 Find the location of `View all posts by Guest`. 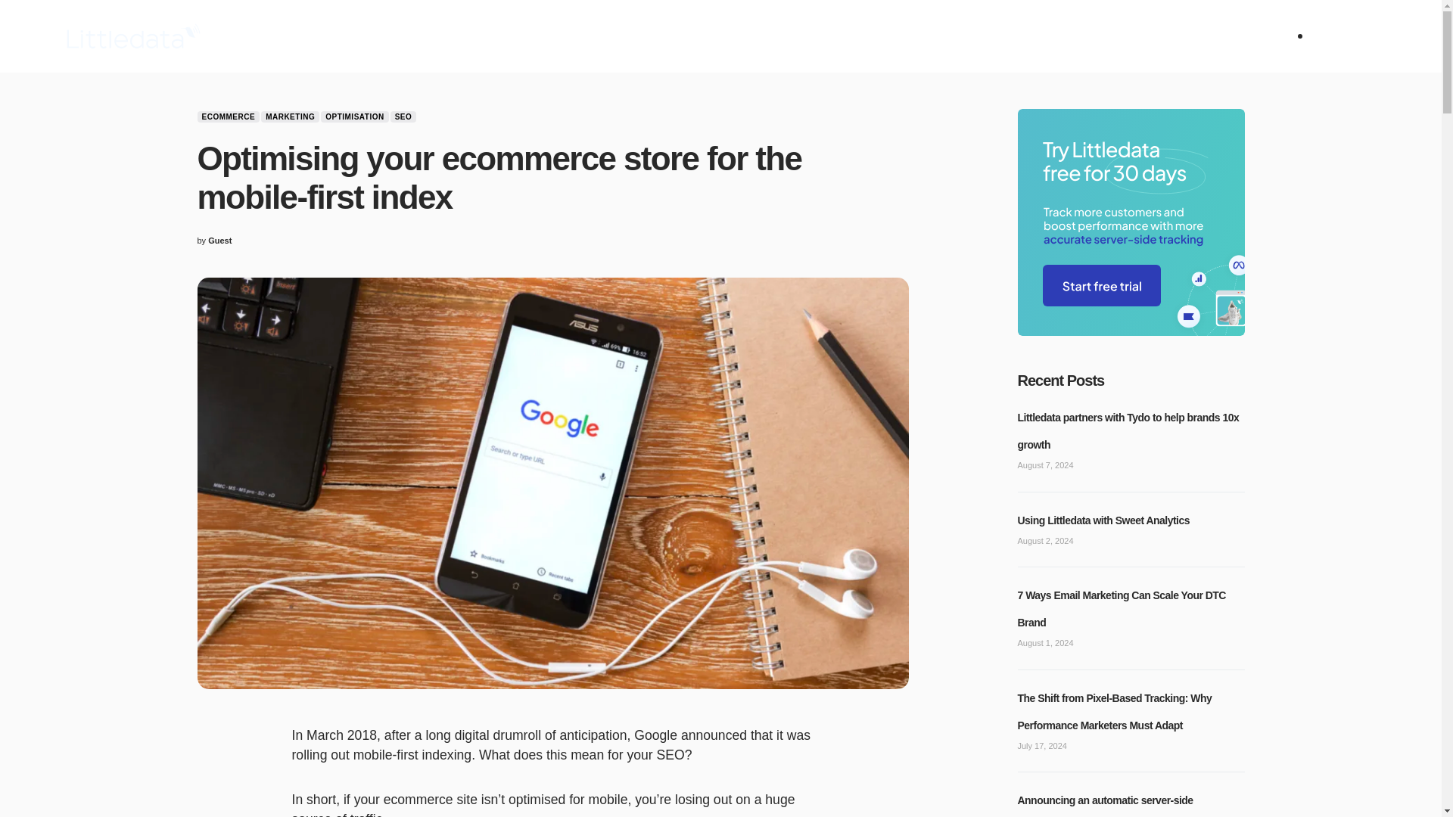

View all posts by Guest is located at coordinates (219, 241).